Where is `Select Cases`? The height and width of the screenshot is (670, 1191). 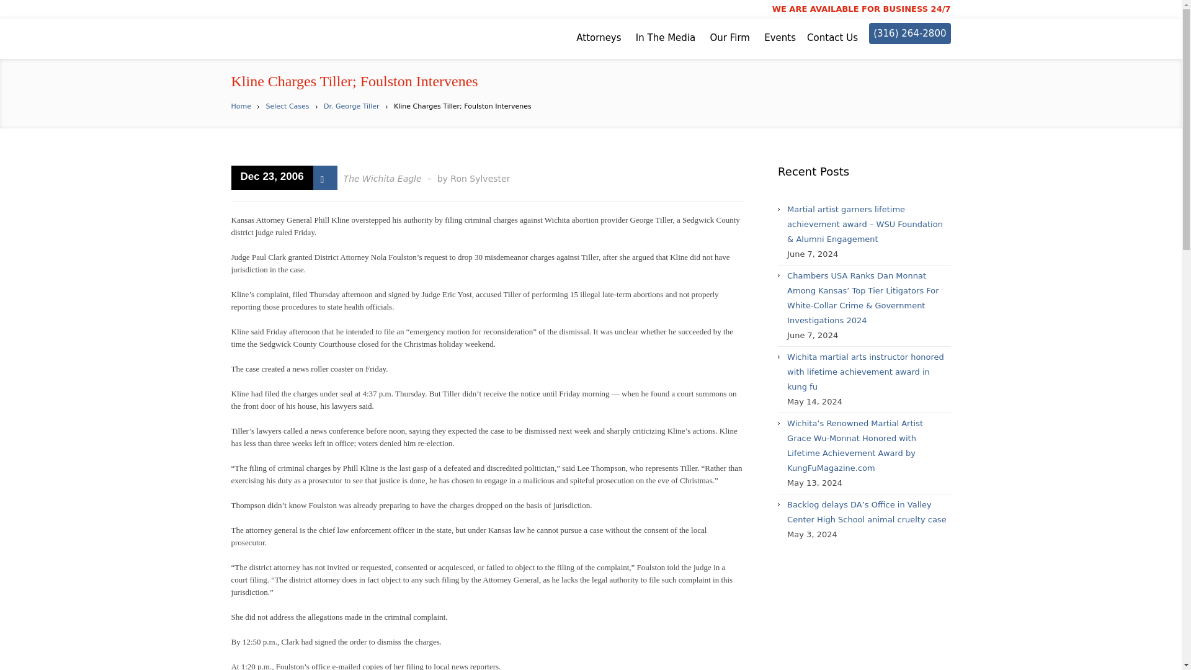
Select Cases is located at coordinates (287, 107).